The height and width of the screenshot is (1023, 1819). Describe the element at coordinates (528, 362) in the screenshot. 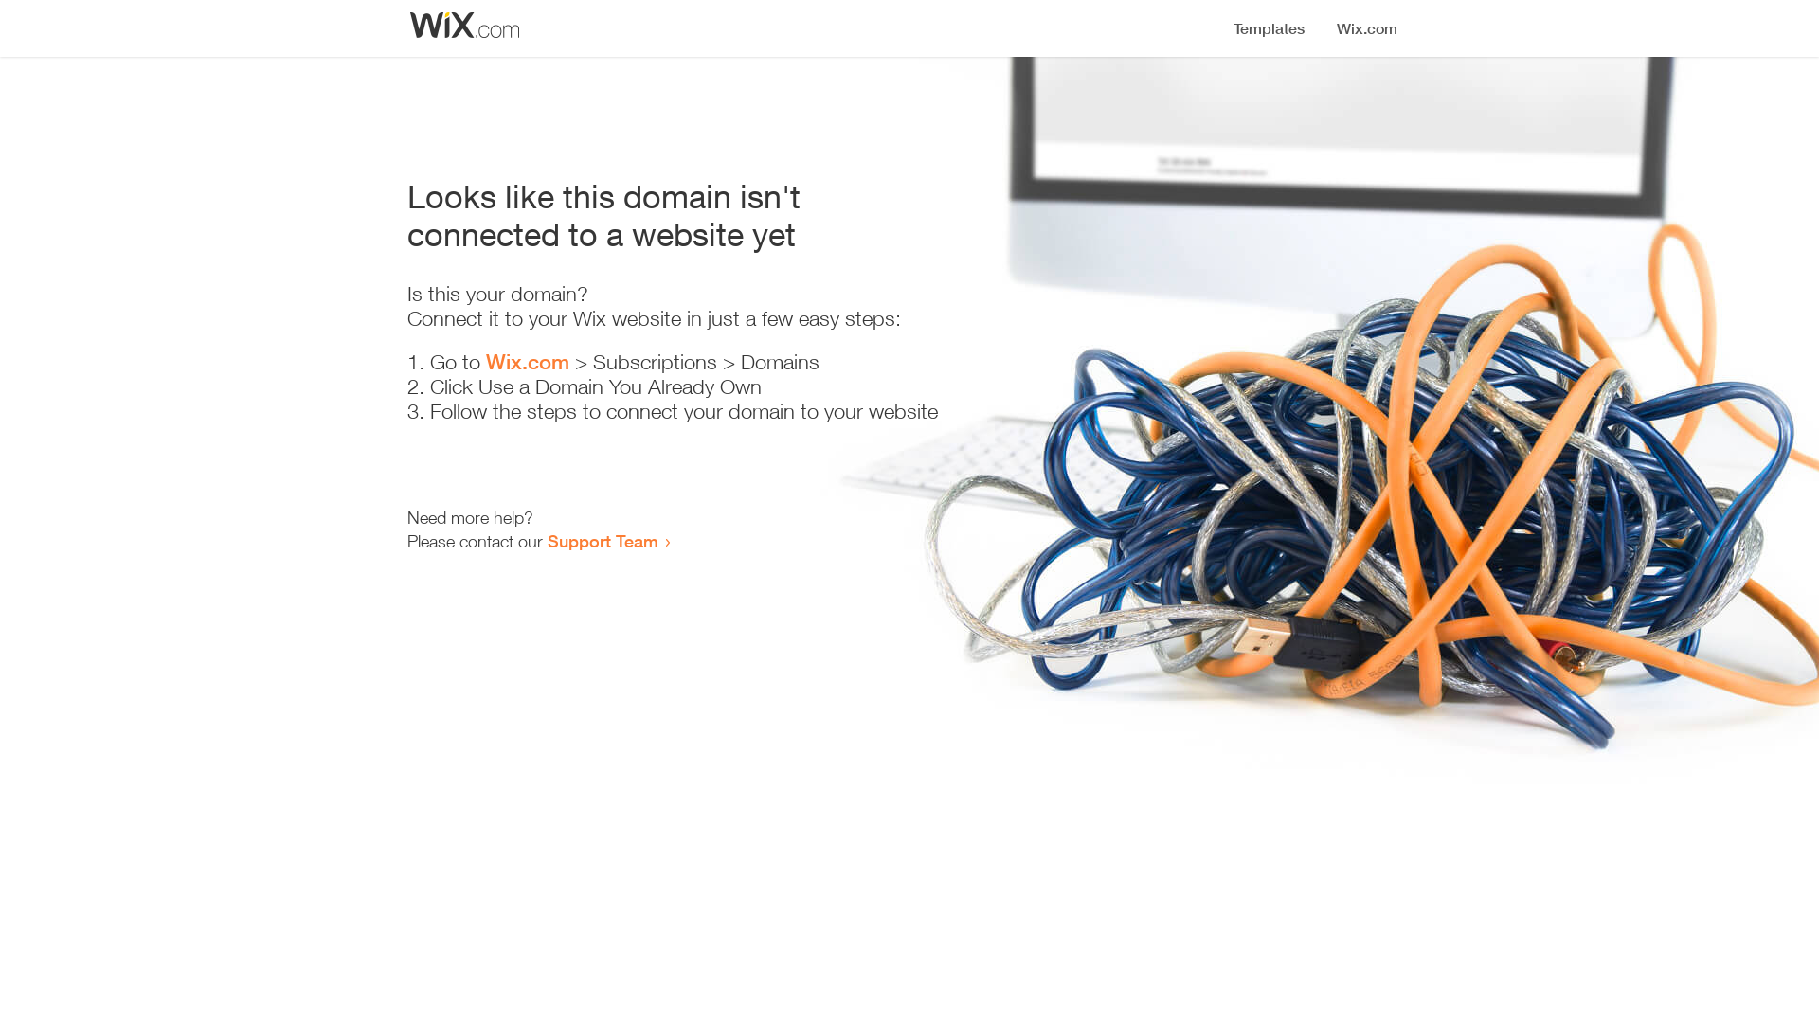

I see `Wix.com` at that location.